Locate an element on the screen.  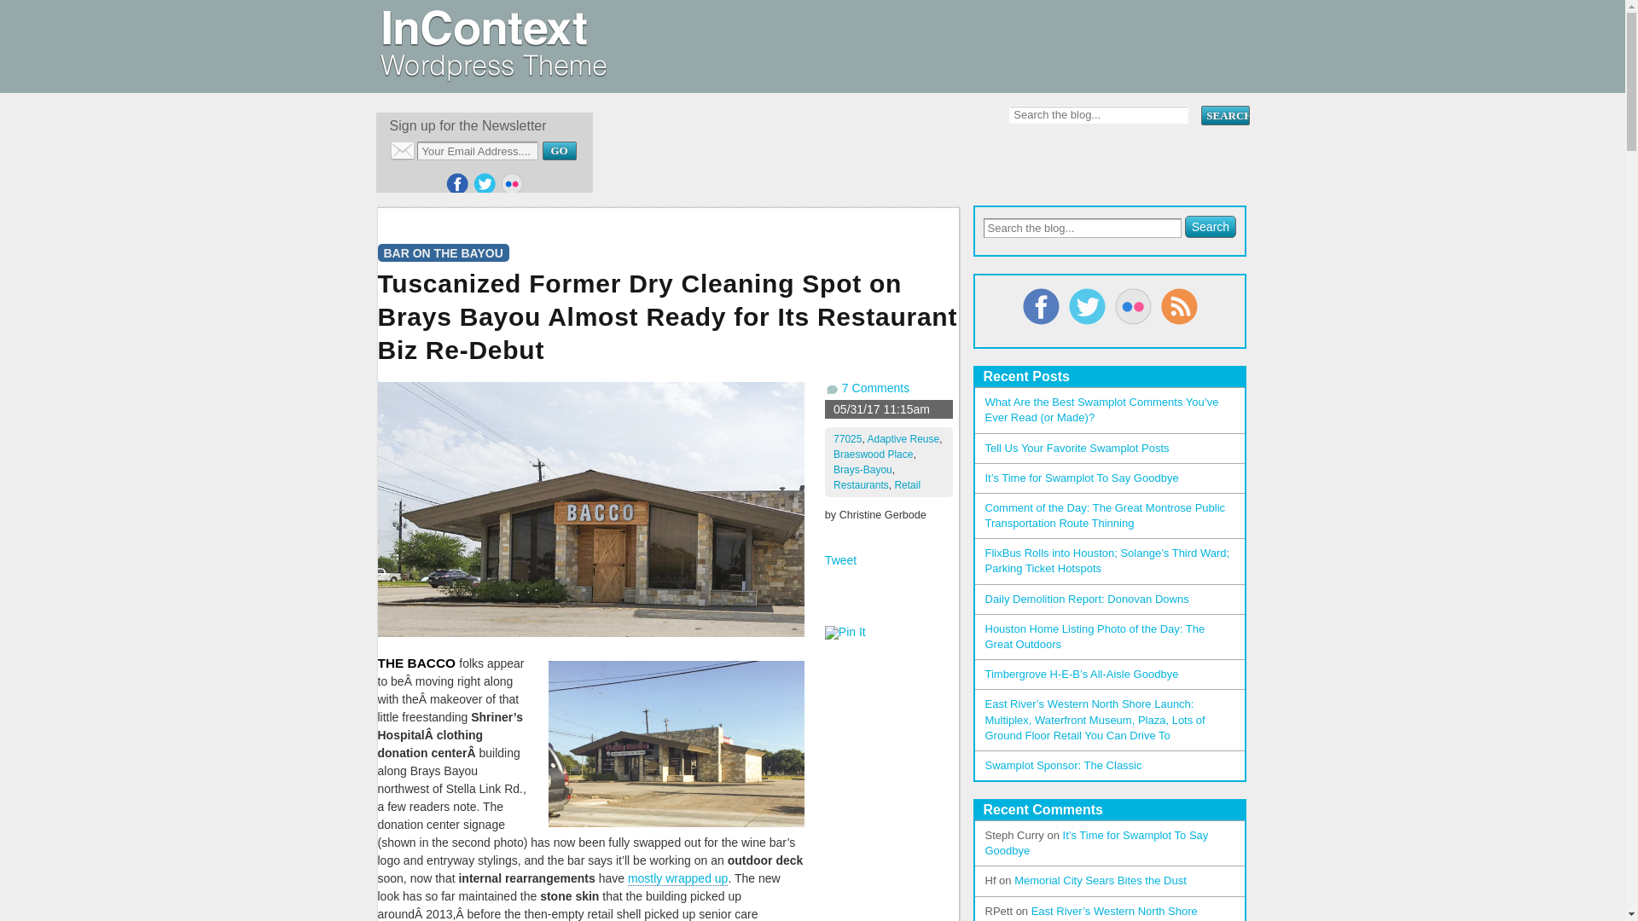
Brays-Bayou is located at coordinates (863, 470).